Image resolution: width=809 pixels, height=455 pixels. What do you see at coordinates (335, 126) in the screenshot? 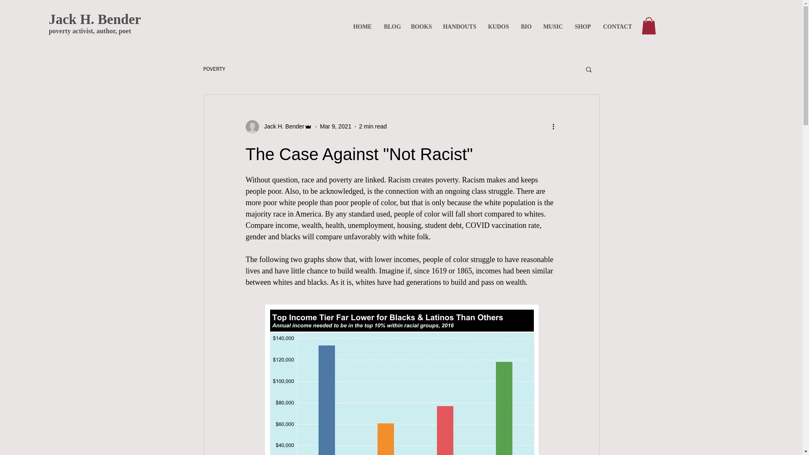
I see `Jack H. Bender` at bounding box center [335, 126].